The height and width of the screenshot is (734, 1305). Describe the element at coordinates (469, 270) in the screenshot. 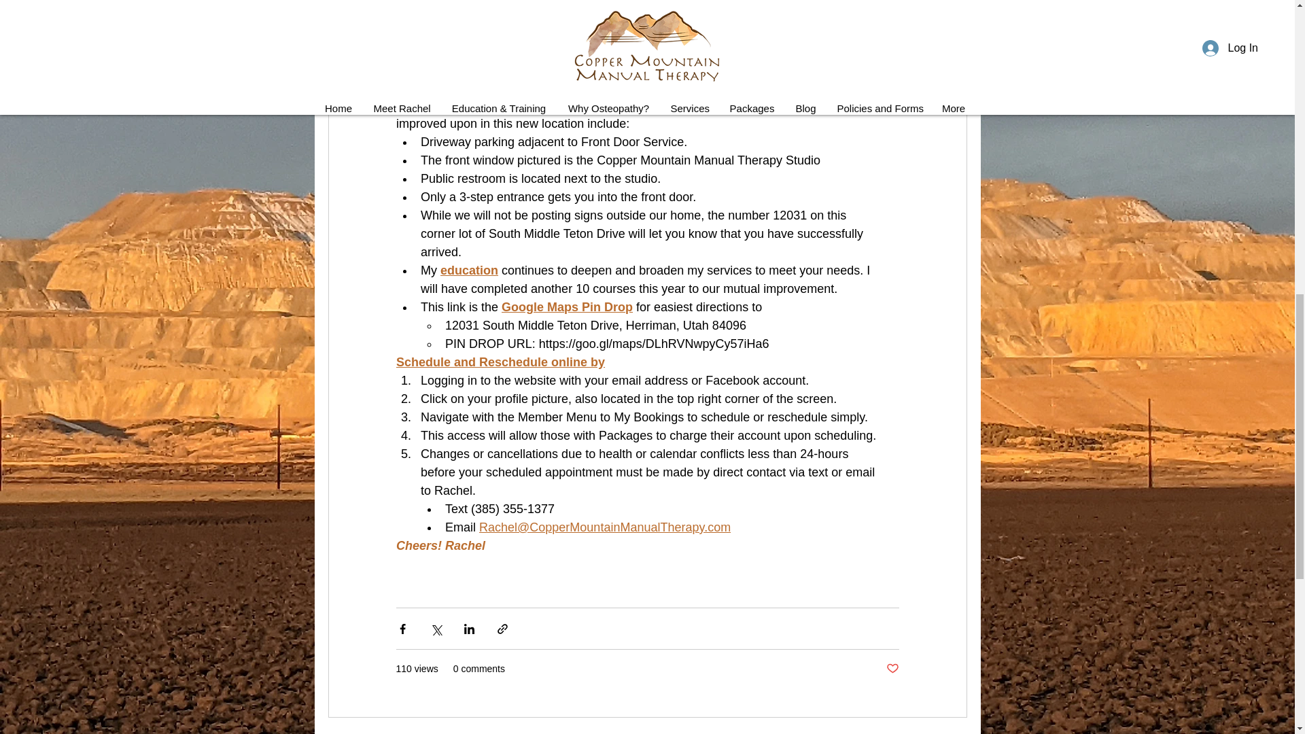

I see `education` at that location.